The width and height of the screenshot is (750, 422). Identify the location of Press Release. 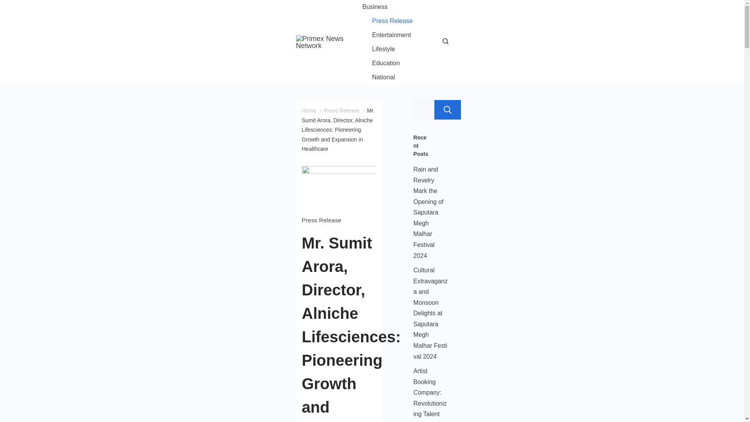
(341, 110).